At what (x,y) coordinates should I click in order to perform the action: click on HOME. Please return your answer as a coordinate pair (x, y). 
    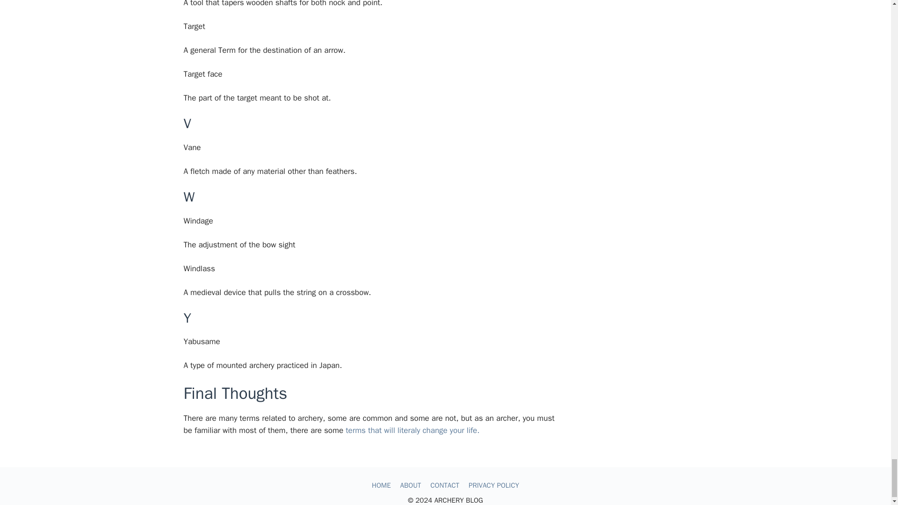
    Looking at the image, I should click on (381, 485).